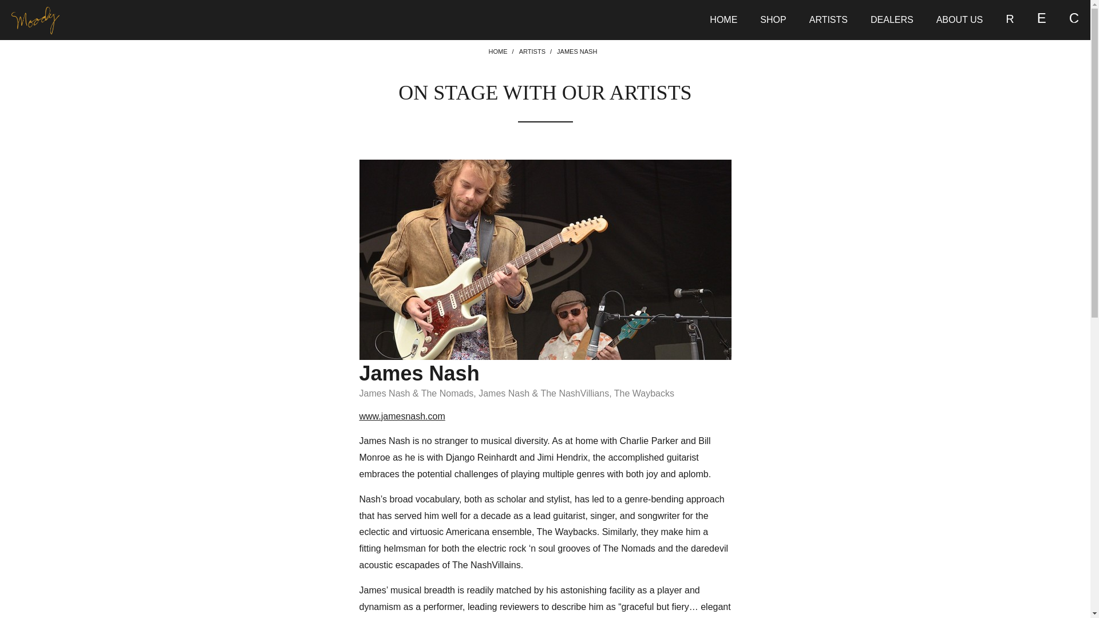 This screenshot has width=1099, height=618. I want to click on Moody, so click(35, 21).